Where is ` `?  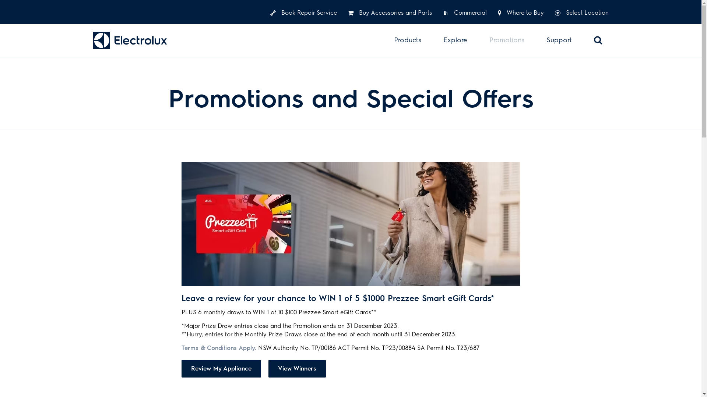
  is located at coordinates (131, 40).